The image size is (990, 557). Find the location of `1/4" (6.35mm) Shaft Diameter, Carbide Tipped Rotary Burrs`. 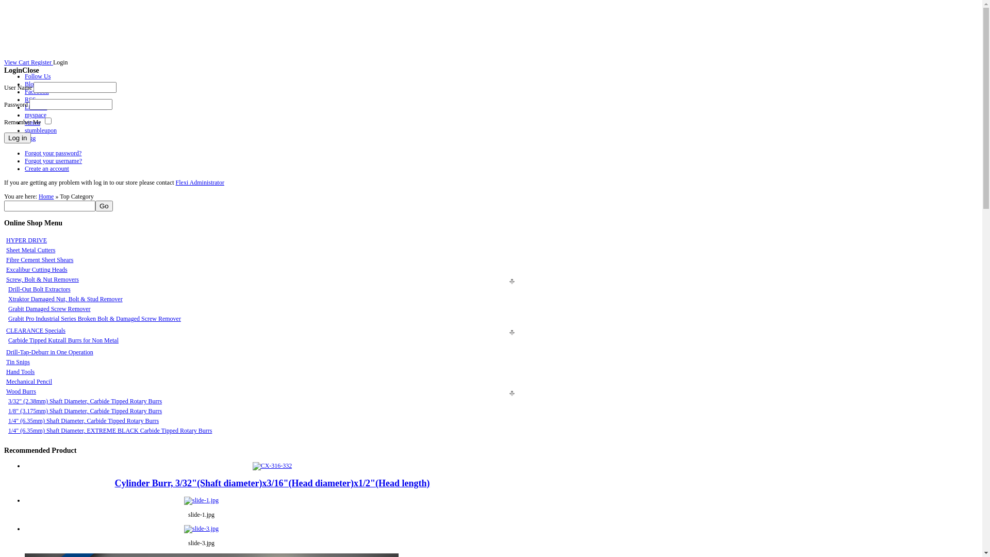

1/4" (6.35mm) Shaft Diameter, Carbide Tipped Rotary Burrs is located at coordinates (84, 421).